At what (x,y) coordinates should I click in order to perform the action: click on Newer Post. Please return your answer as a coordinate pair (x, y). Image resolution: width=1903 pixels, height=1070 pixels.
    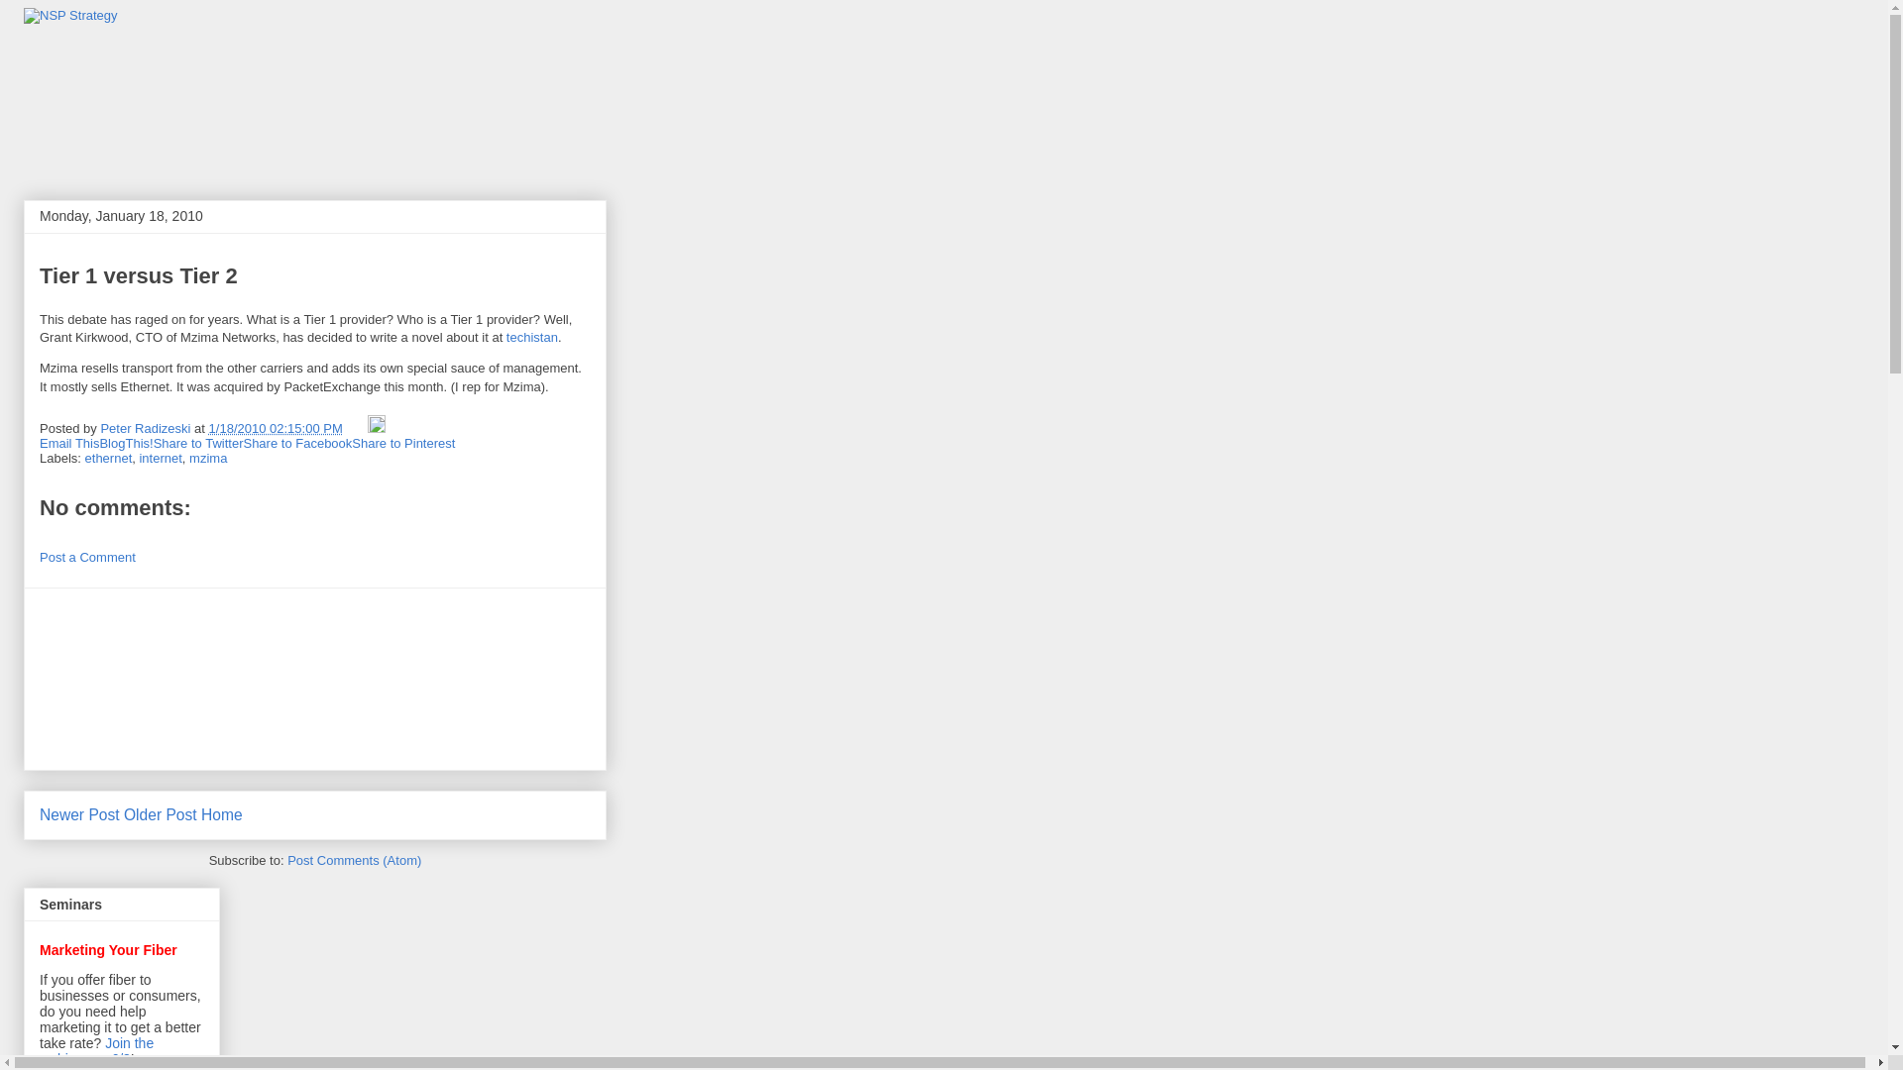
    Looking at the image, I should click on (79, 814).